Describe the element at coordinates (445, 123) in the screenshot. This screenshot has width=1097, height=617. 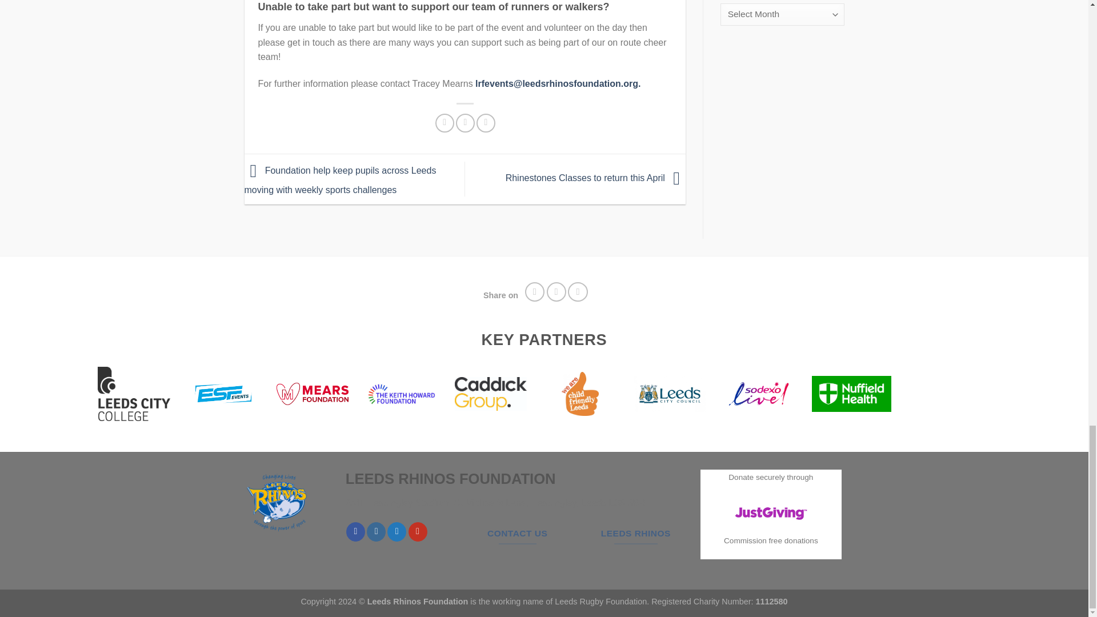
I see `Share on Facebook` at that location.